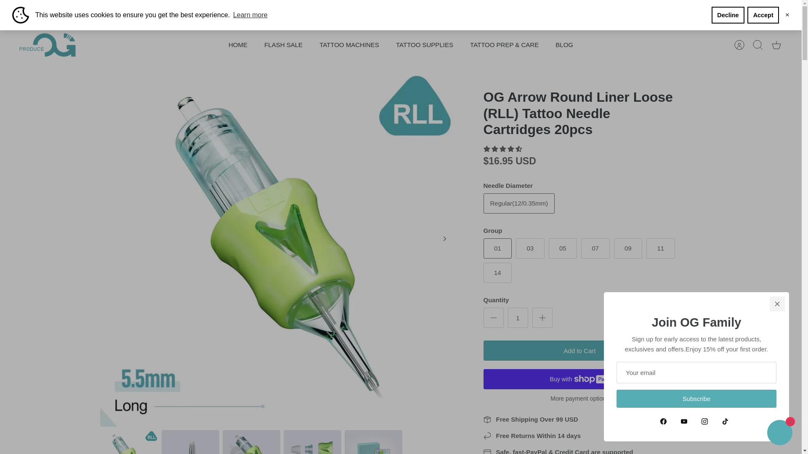 This screenshot has width=808, height=454. I want to click on Account, so click(739, 45).